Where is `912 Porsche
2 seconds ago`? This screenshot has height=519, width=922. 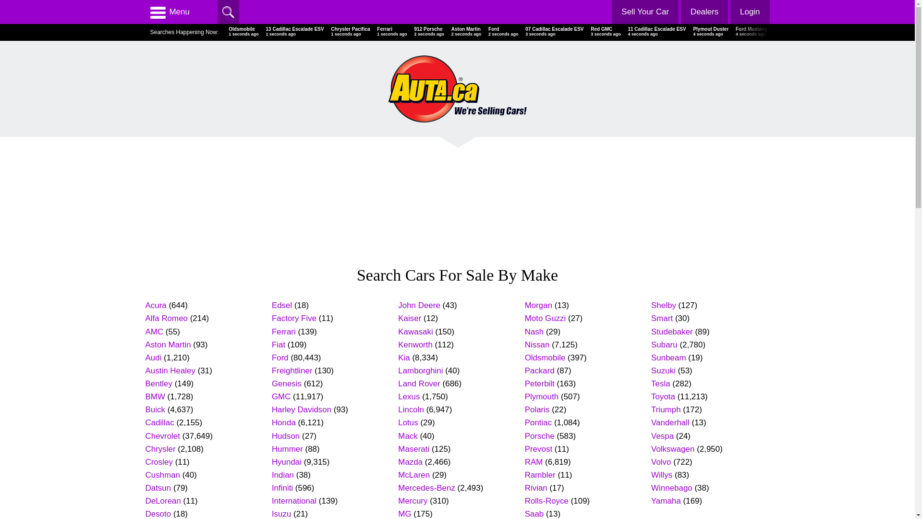 912 Porsche
2 seconds ago is located at coordinates (429, 32).